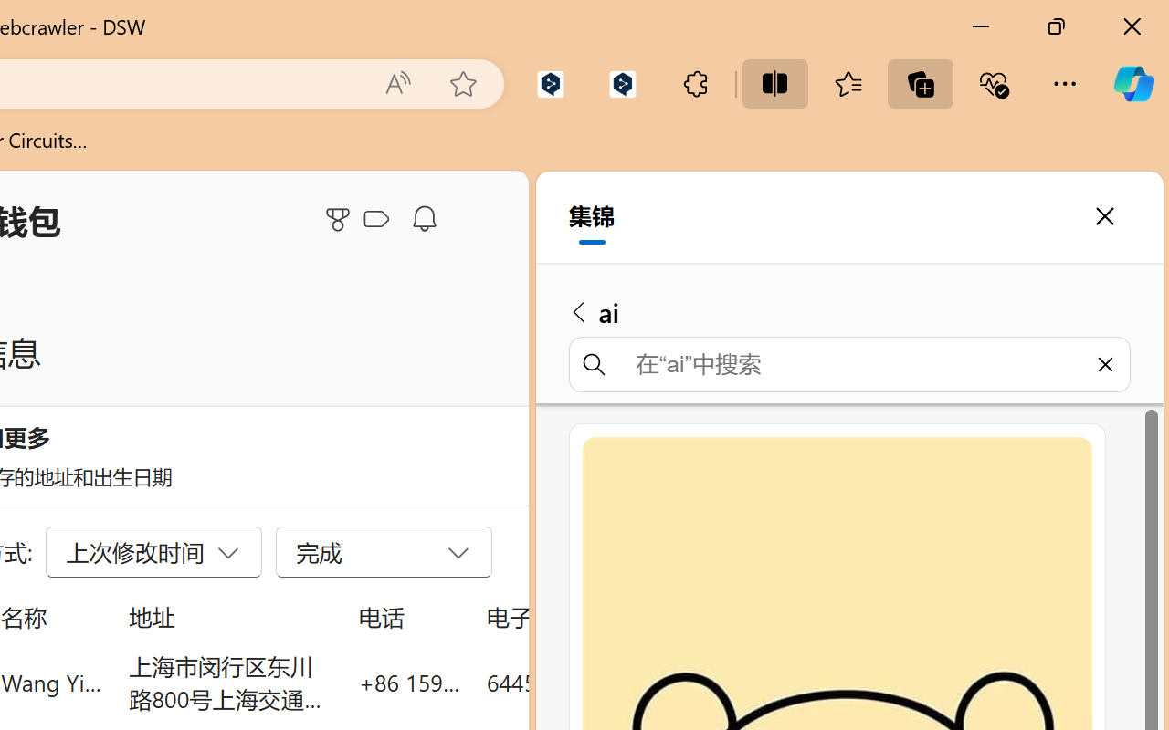 The width and height of the screenshot is (1169, 730). Describe the element at coordinates (380, 220) in the screenshot. I see `Microsoft Cashback` at that location.